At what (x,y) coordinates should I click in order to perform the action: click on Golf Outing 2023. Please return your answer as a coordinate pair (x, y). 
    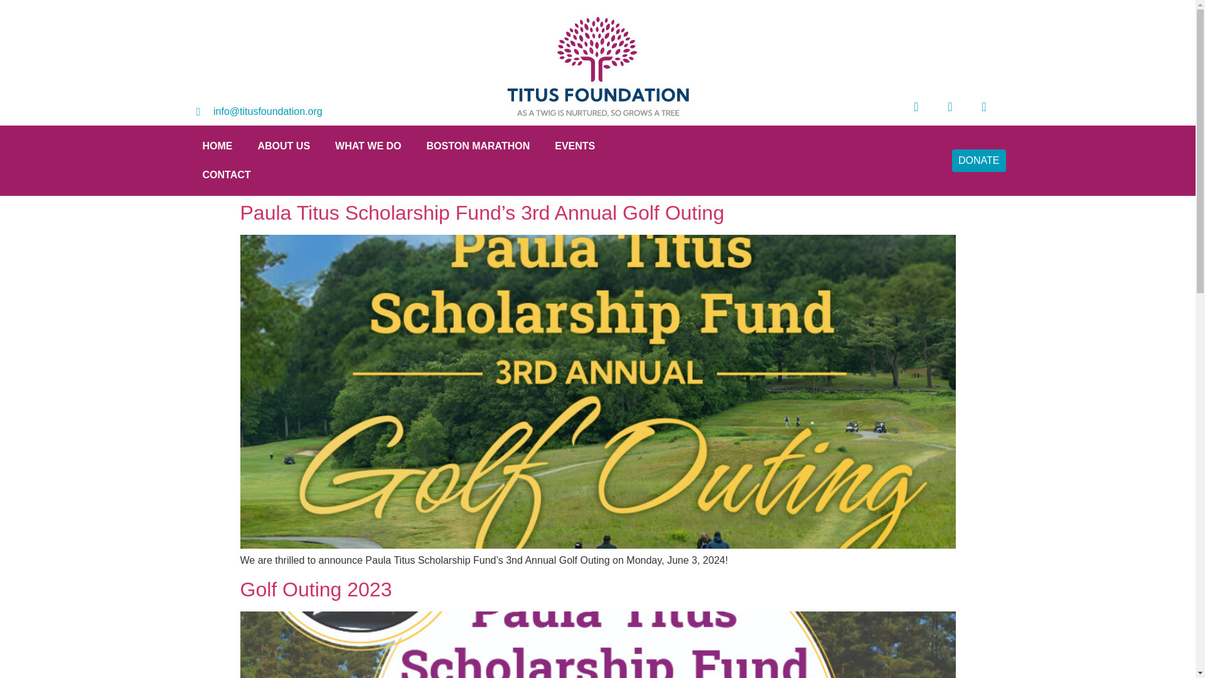
    Looking at the image, I should click on (316, 589).